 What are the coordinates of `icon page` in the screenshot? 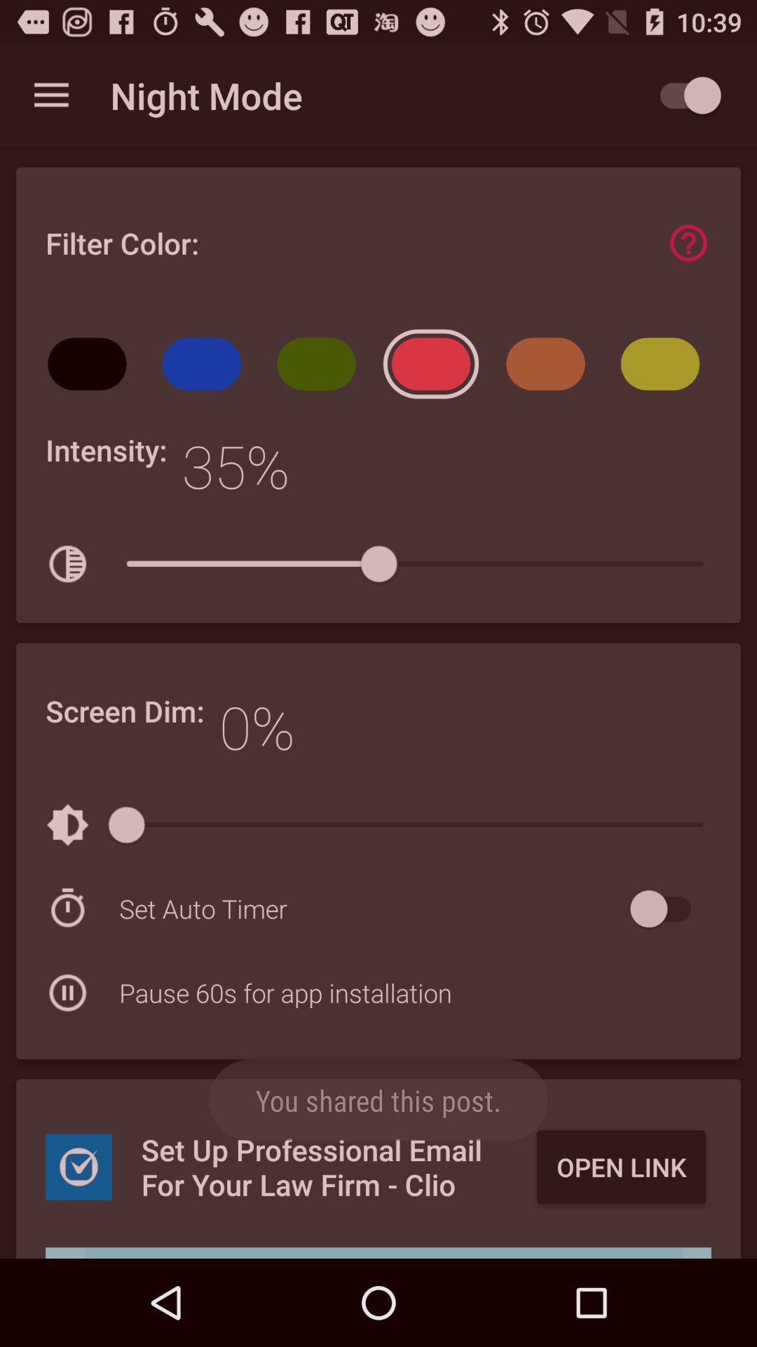 It's located at (688, 243).